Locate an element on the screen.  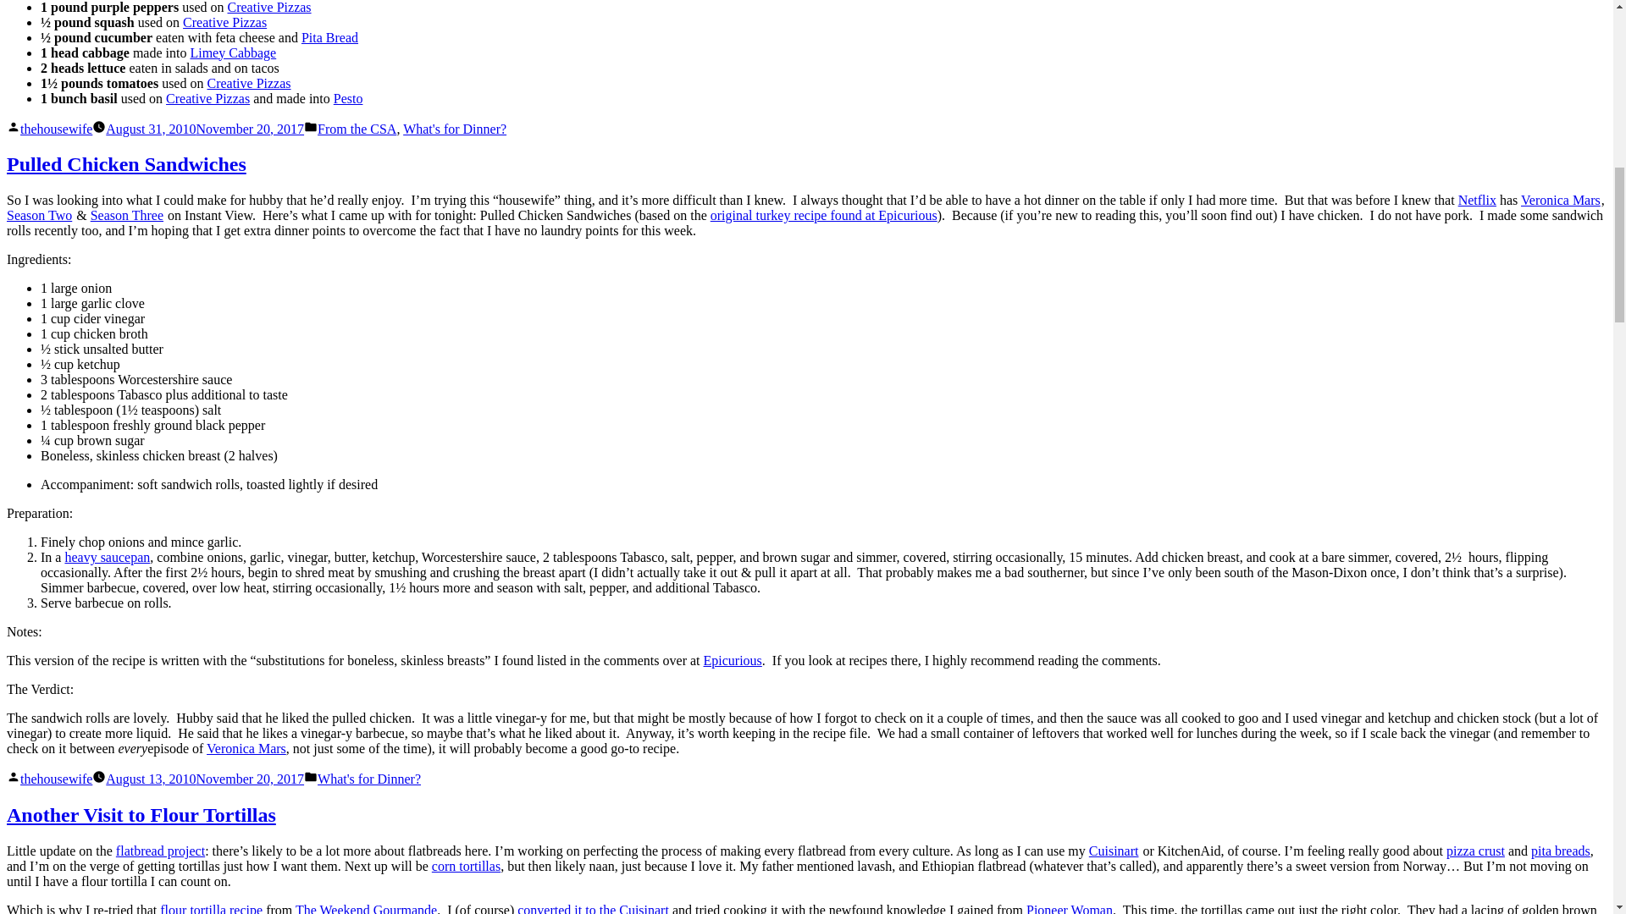
Creative Pizzas is located at coordinates (268, 7).